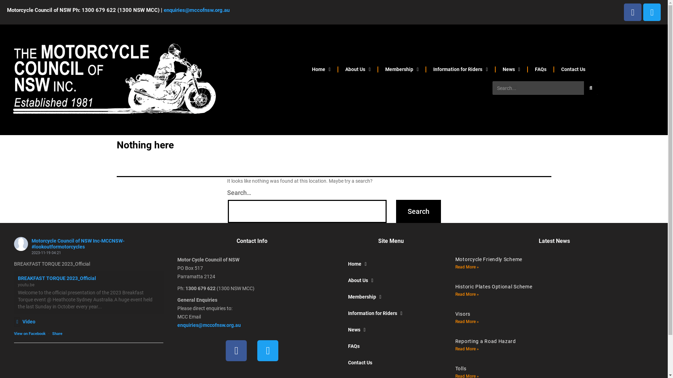 The width and height of the screenshot is (673, 378). What do you see at coordinates (321, 69) in the screenshot?
I see `Home` at bounding box center [321, 69].